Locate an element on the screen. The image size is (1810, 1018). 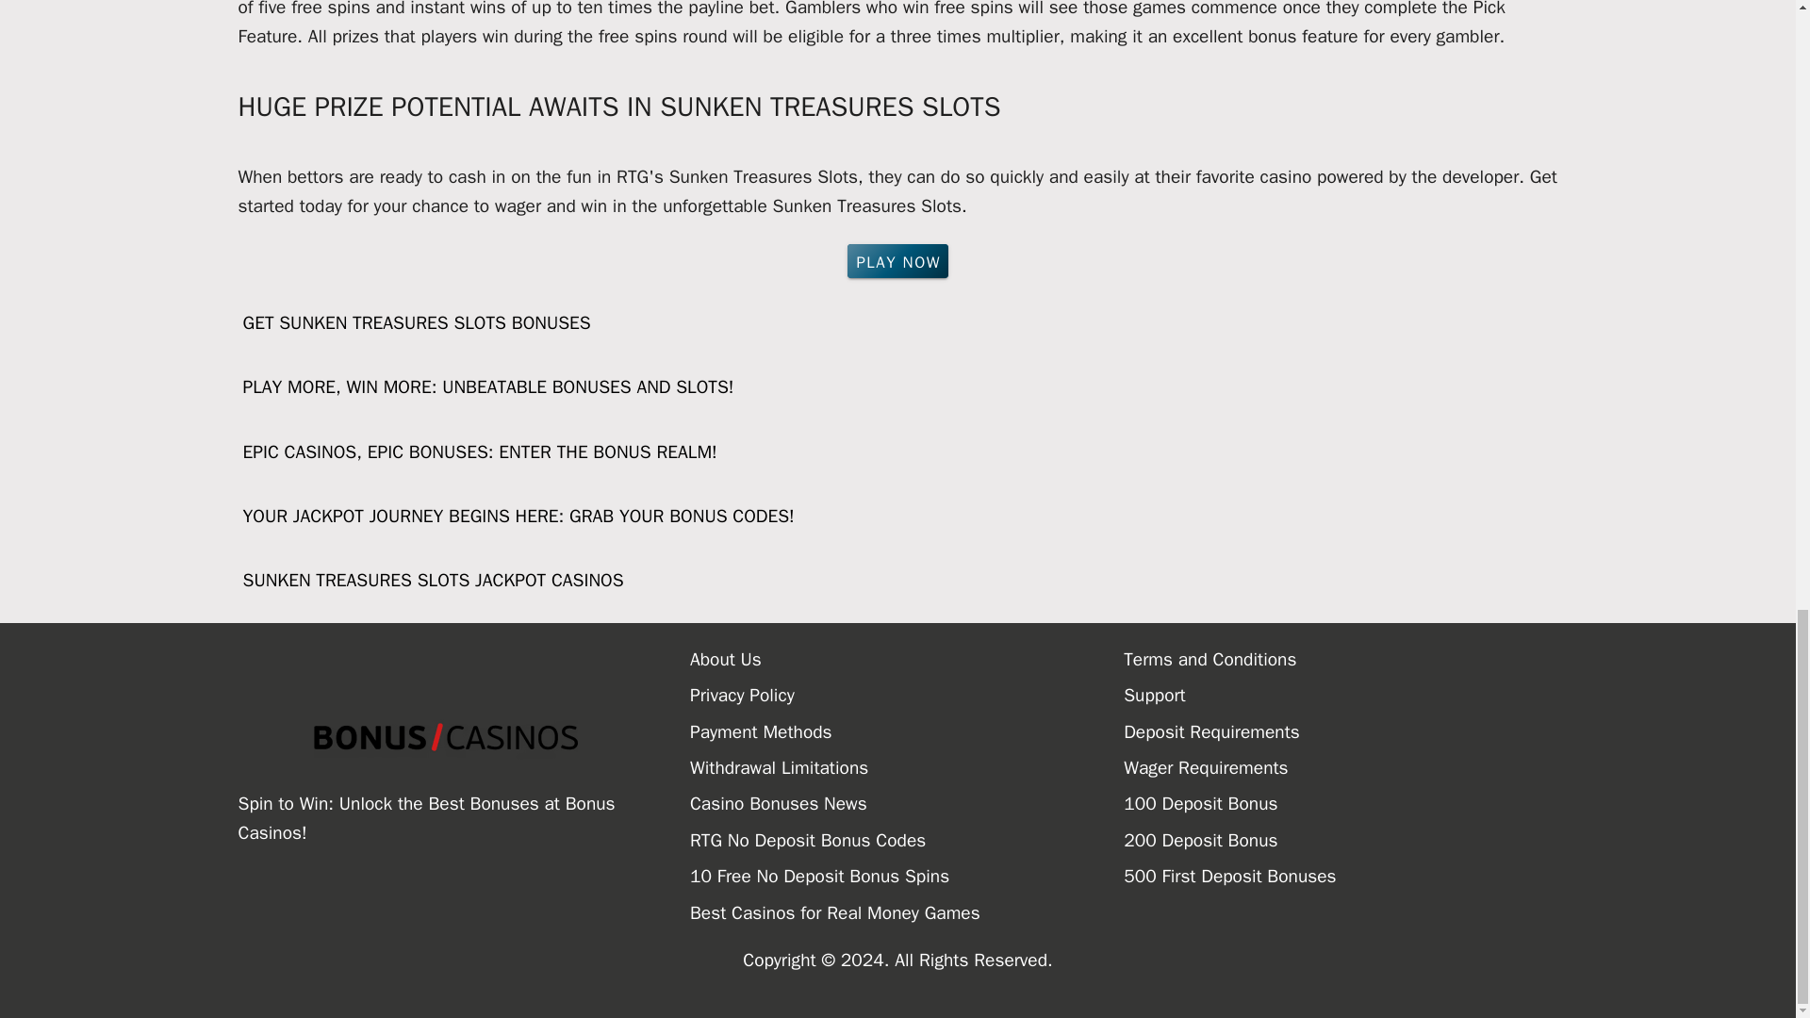
RTG No Deposit Bonus Codes is located at coordinates (907, 841).